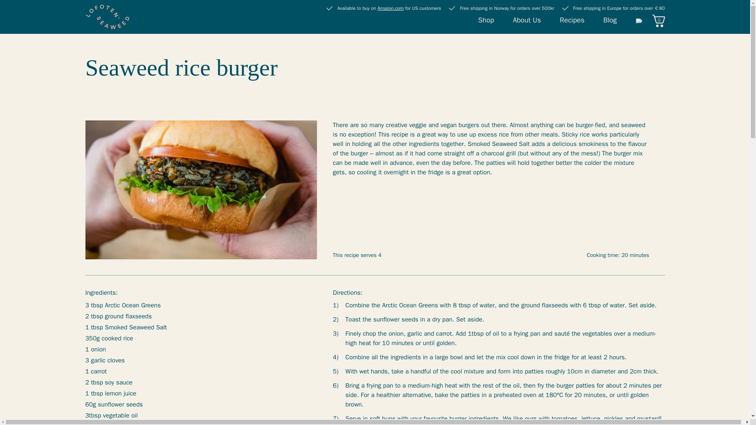 This screenshot has height=425, width=756. What do you see at coordinates (527, 20) in the screenshot?
I see `About Us` at bounding box center [527, 20].